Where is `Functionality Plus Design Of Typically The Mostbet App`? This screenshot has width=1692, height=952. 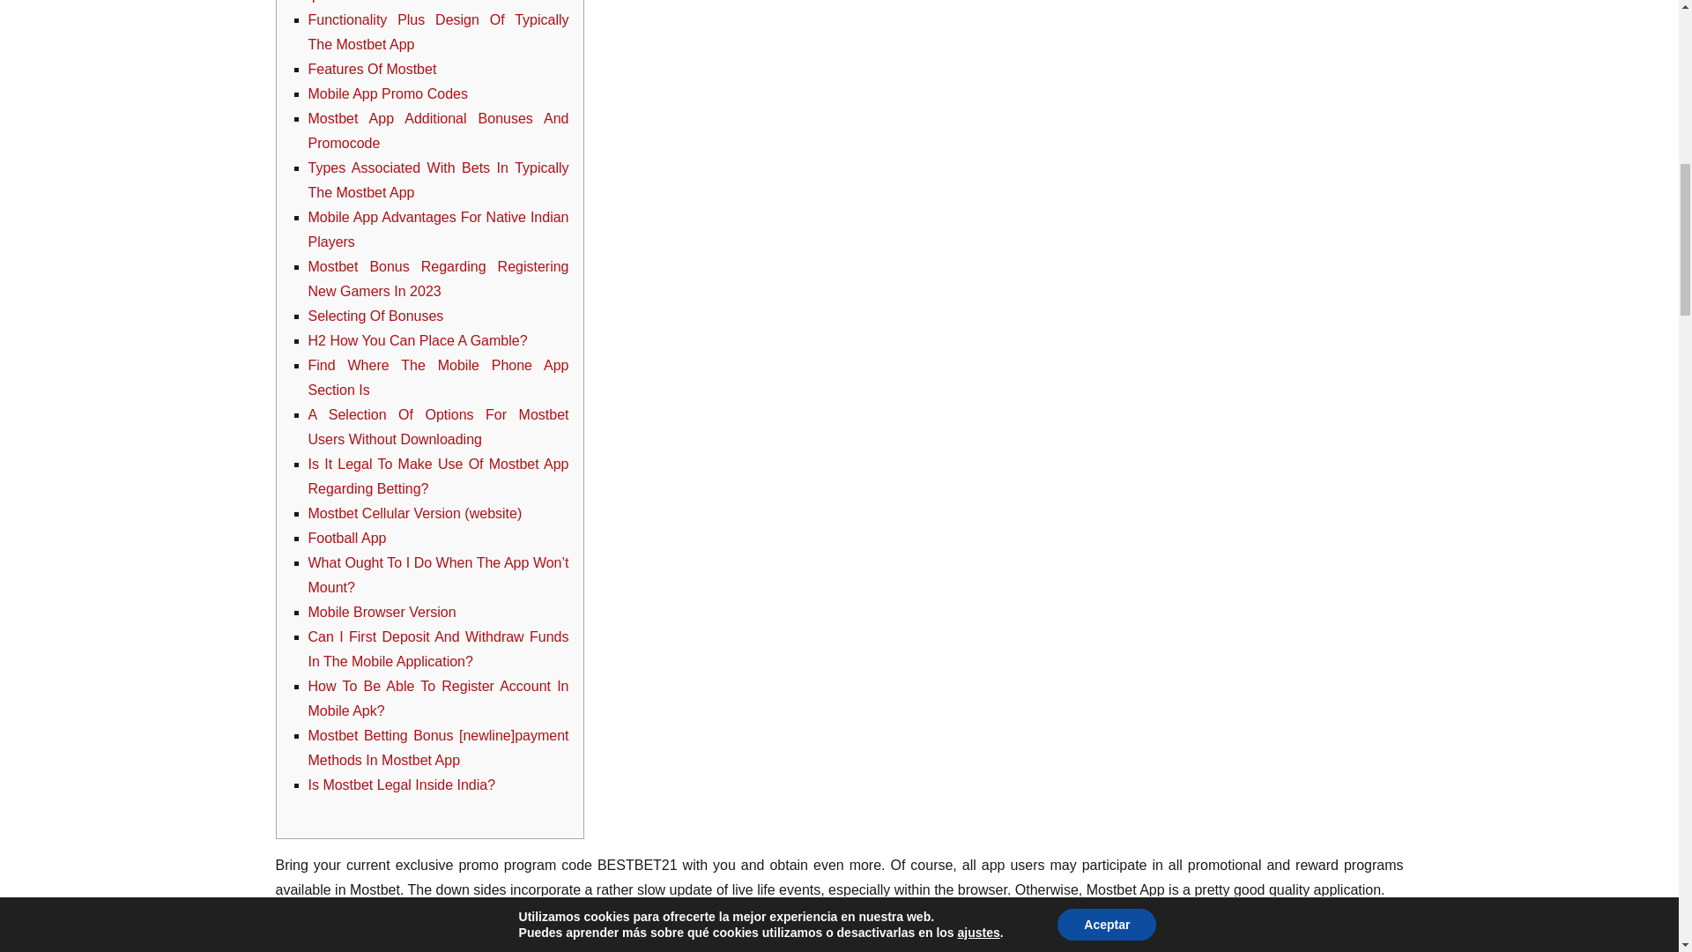 Functionality Plus Design Of Typically The Mostbet App is located at coordinates (438, 32).